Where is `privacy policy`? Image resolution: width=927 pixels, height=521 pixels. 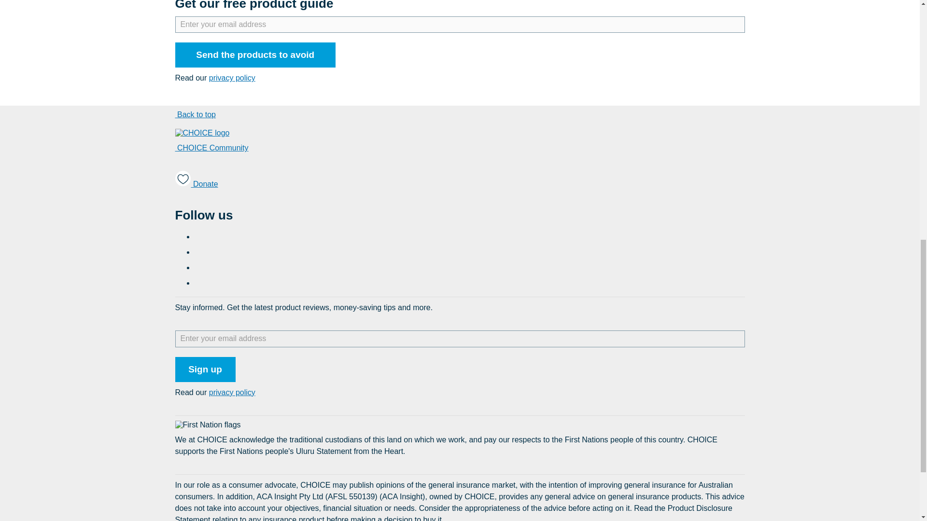 privacy policy is located at coordinates (232, 393).